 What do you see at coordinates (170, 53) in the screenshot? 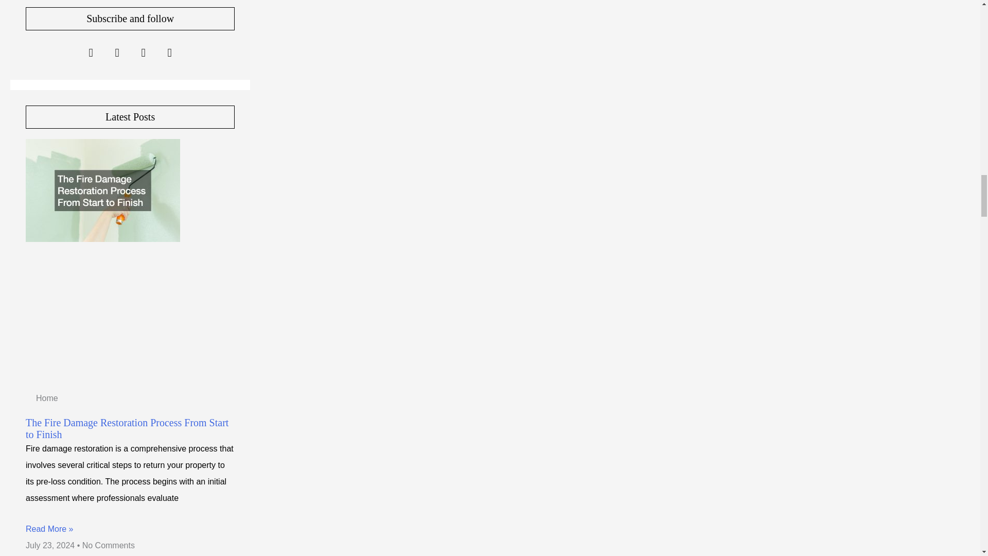
I see `Tumblr` at bounding box center [170, 53].